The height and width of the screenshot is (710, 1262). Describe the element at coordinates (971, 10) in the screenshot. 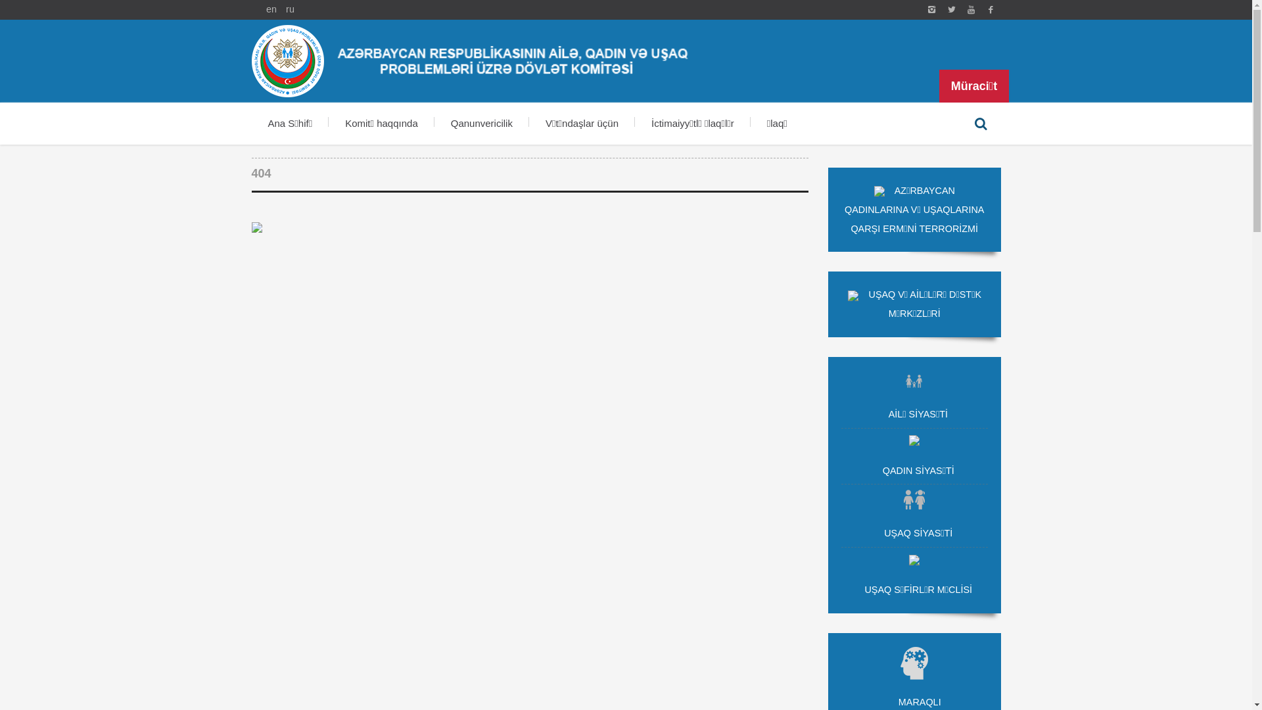

I see `YOUTUBE` at that location.